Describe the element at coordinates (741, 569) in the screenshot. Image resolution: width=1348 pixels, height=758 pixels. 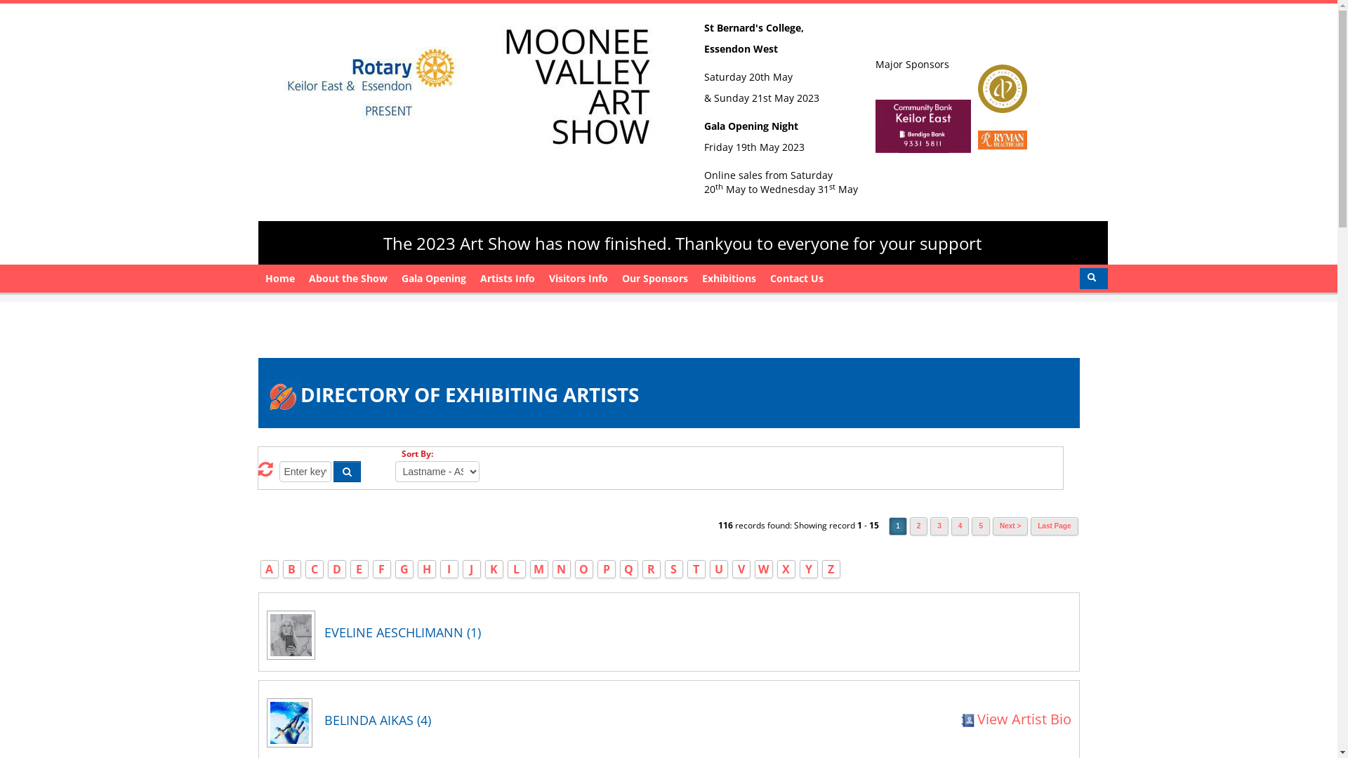
I see `V` at that location.